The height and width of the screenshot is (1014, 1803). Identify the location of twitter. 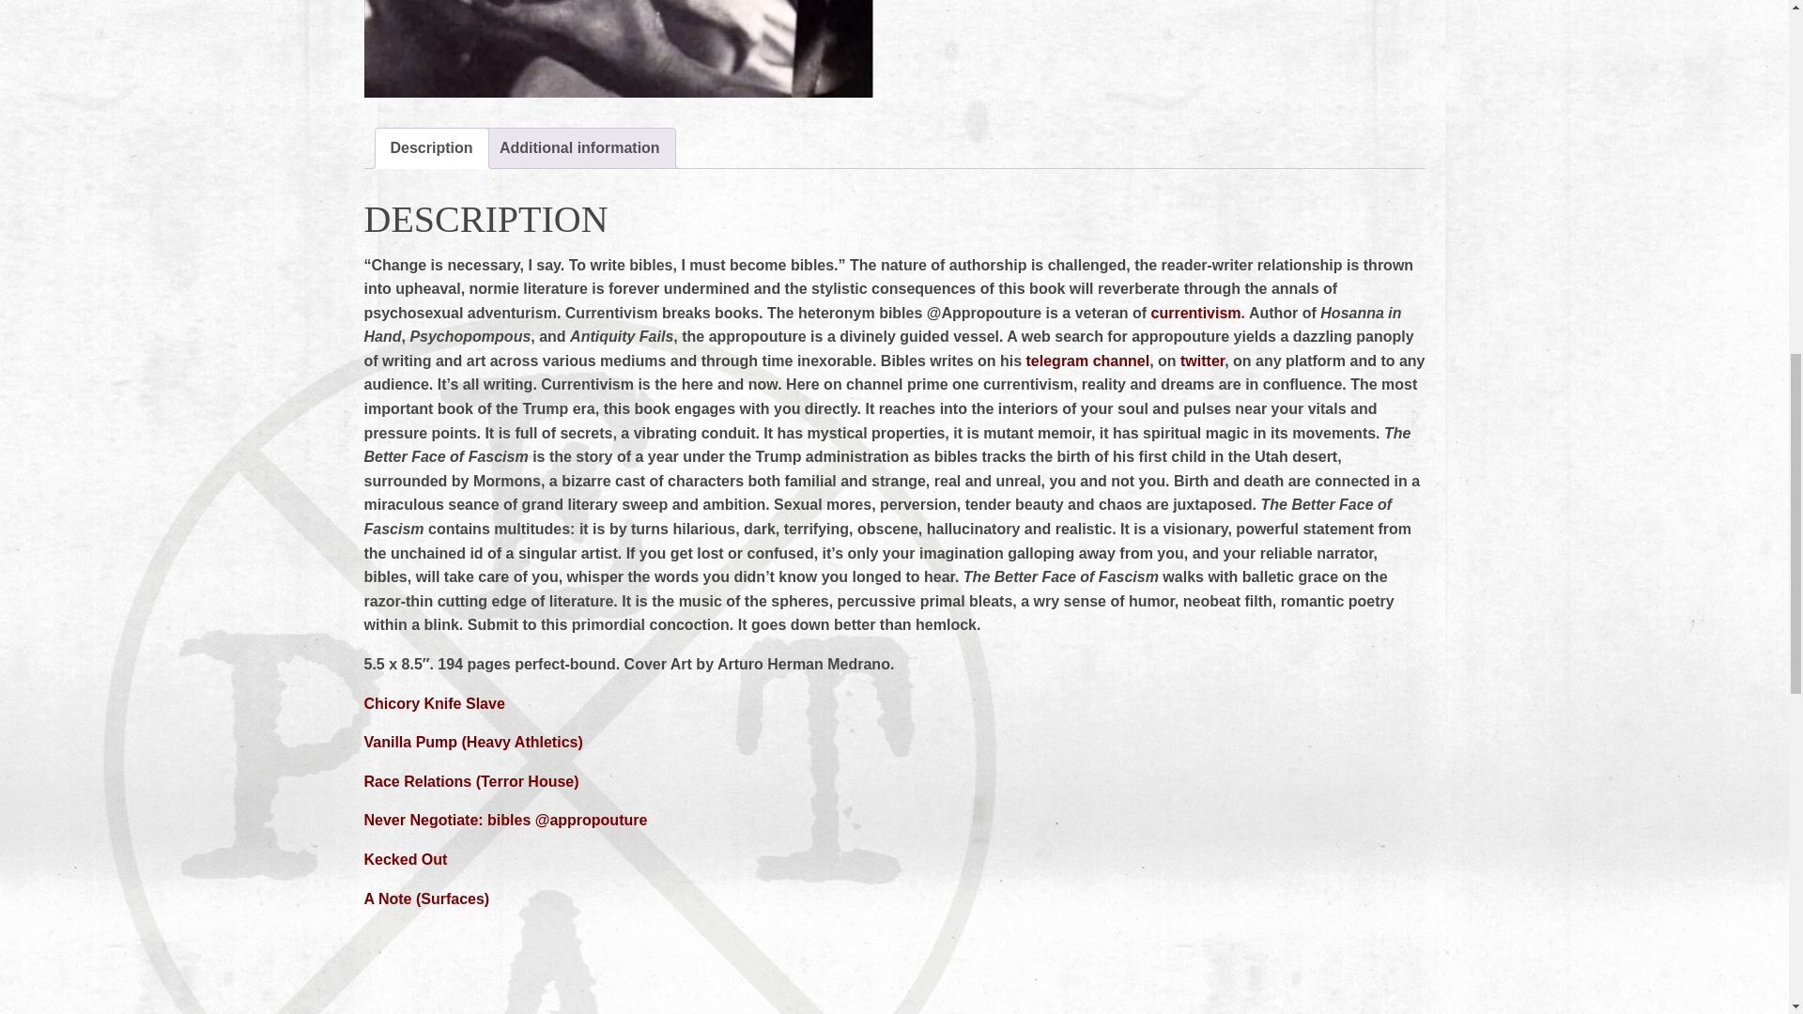
(1202, 361).